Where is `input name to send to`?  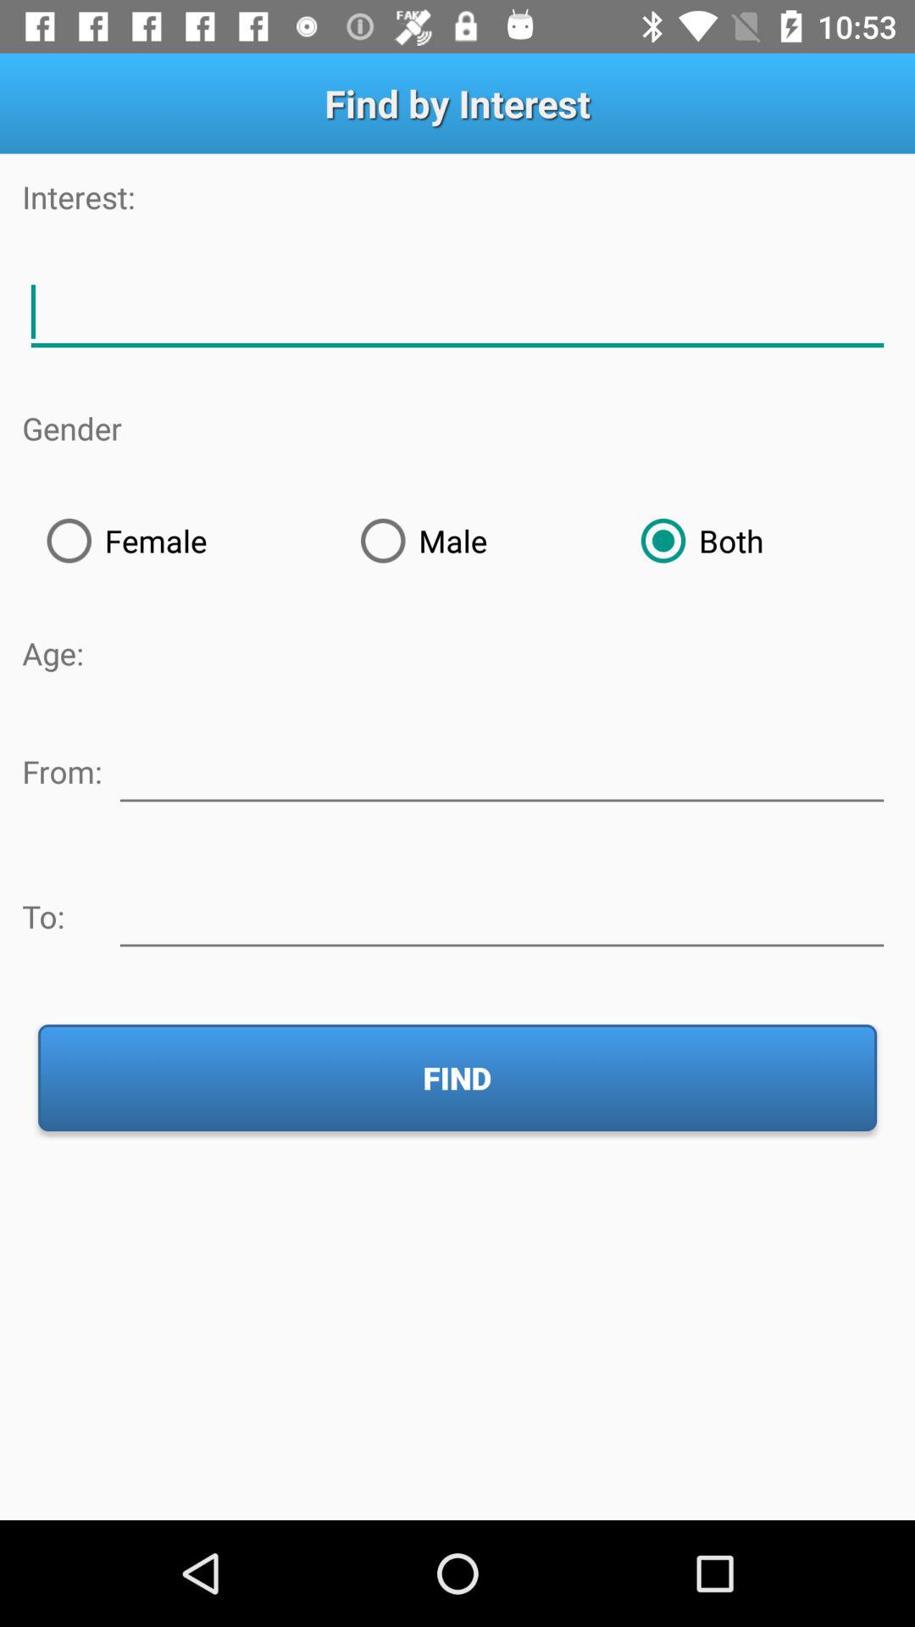
input name to send to is located at coordinates (502, 913).